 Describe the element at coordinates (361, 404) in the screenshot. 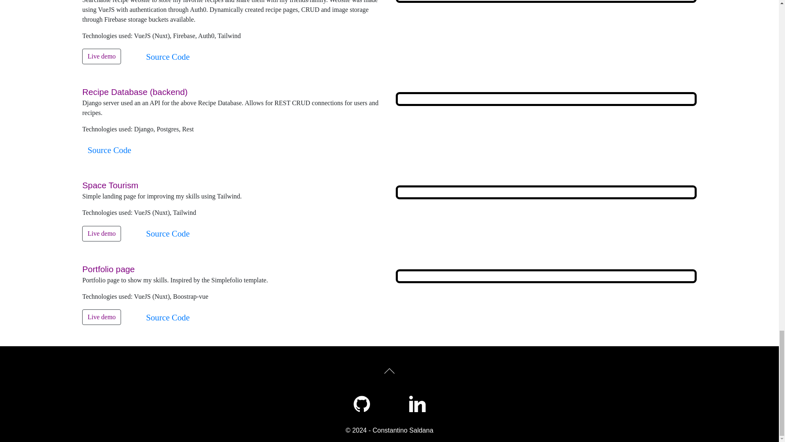

I see `Github` at that location.